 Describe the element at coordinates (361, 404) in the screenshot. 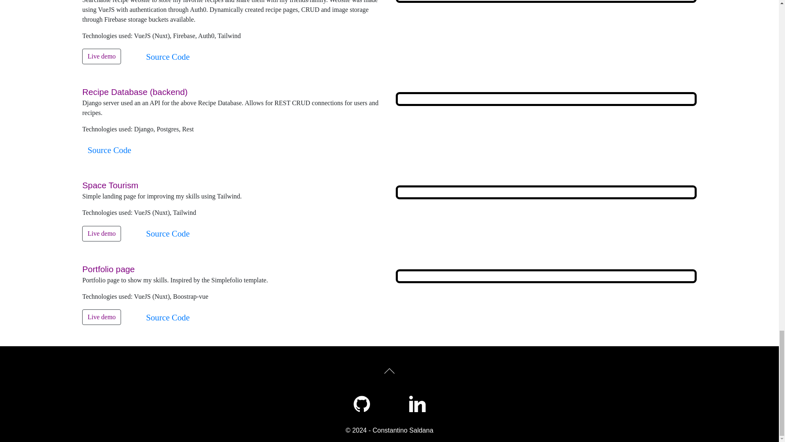

I see `Github` at that location.